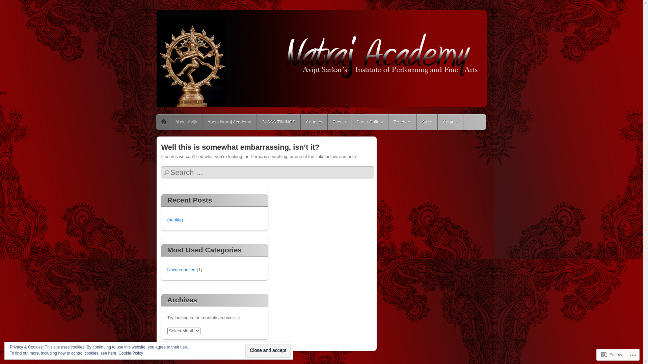  What do you see at coordinates (340, 122) in the screenshot?
I see `Events` at bounding box center [340, 122].